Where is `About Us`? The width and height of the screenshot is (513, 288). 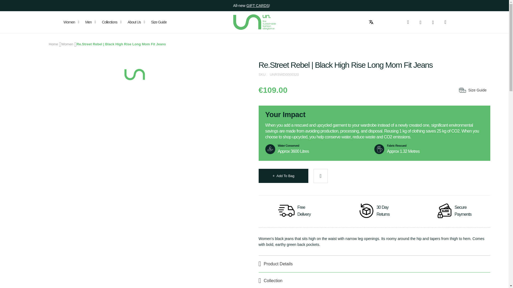 About Us is located at coordinates (136, 22).